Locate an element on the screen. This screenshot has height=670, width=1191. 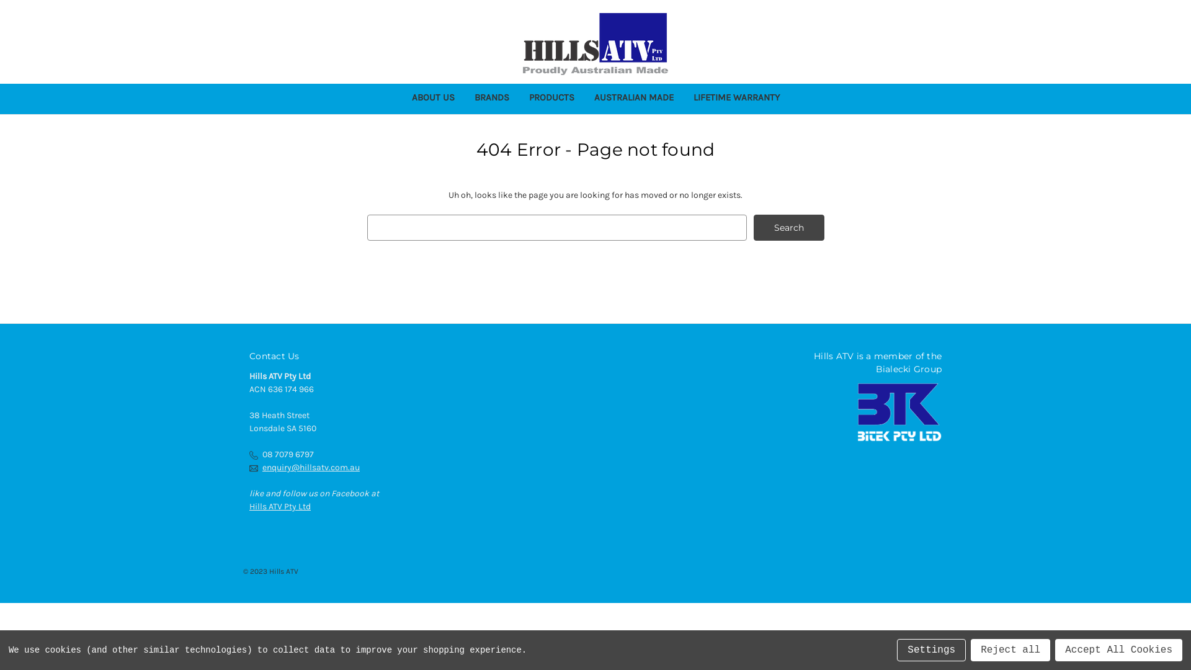
Reject all is located at coordinates (1010, 650).